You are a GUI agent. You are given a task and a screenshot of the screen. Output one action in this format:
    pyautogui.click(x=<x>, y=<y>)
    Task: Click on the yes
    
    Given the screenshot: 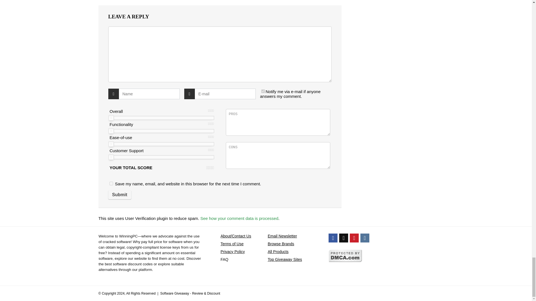 What is the action you would take?
    pyautogui.click(x=111, y=183)
    